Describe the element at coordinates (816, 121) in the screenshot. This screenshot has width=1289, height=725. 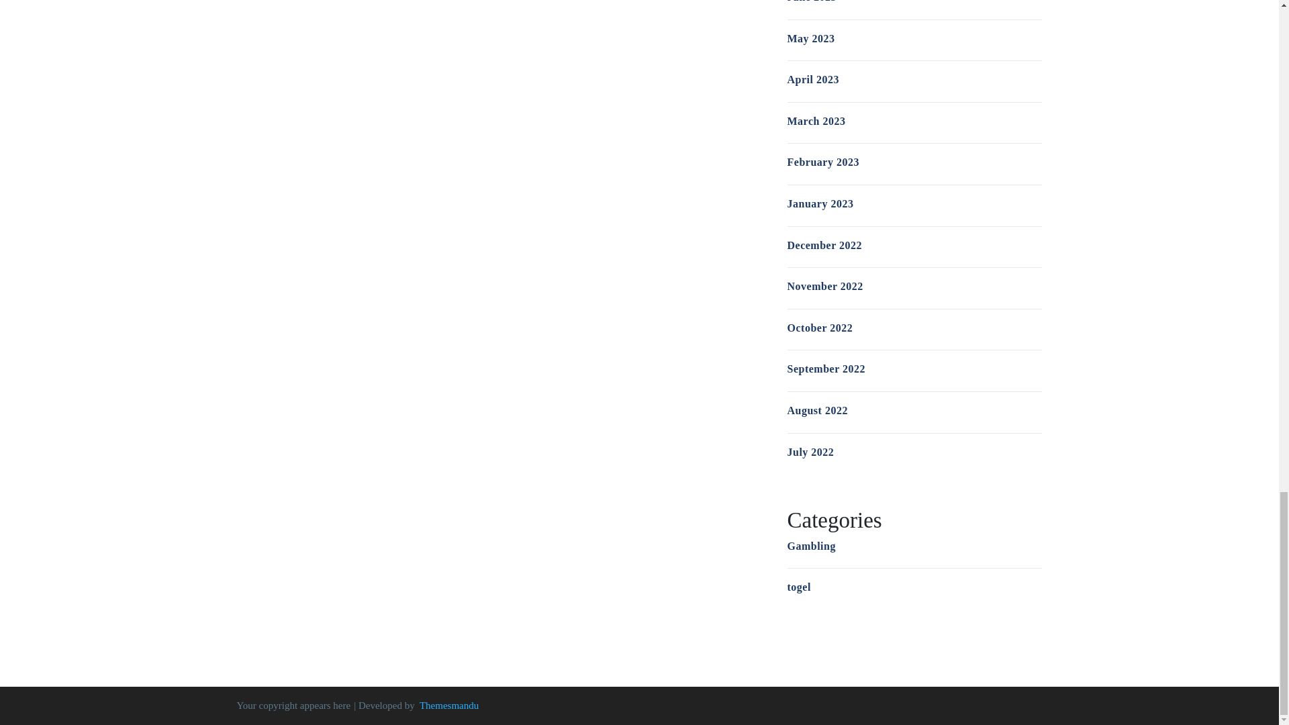
I see `March 2023` at that location.